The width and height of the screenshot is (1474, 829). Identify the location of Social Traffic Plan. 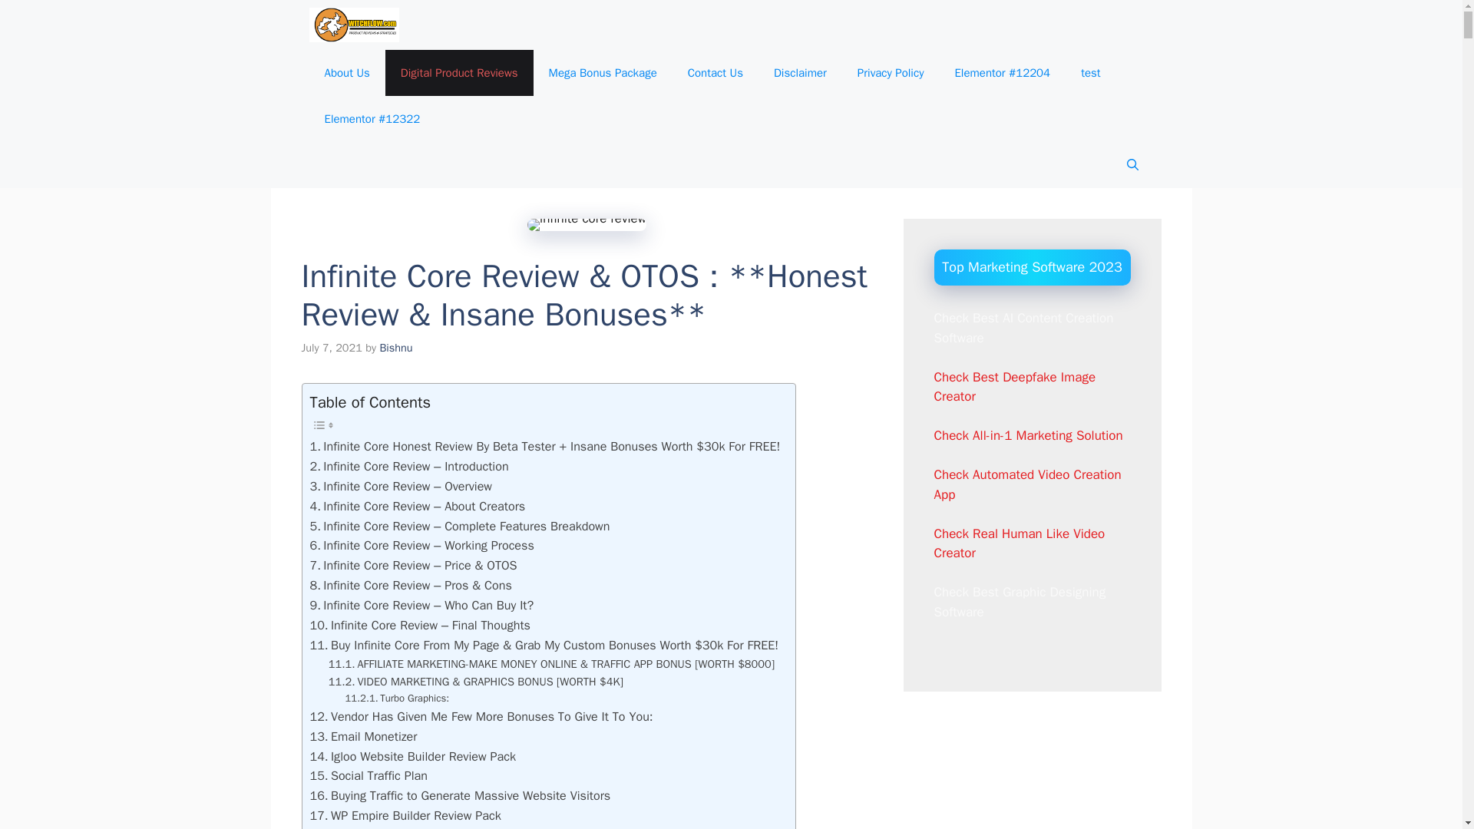
(368, 775).